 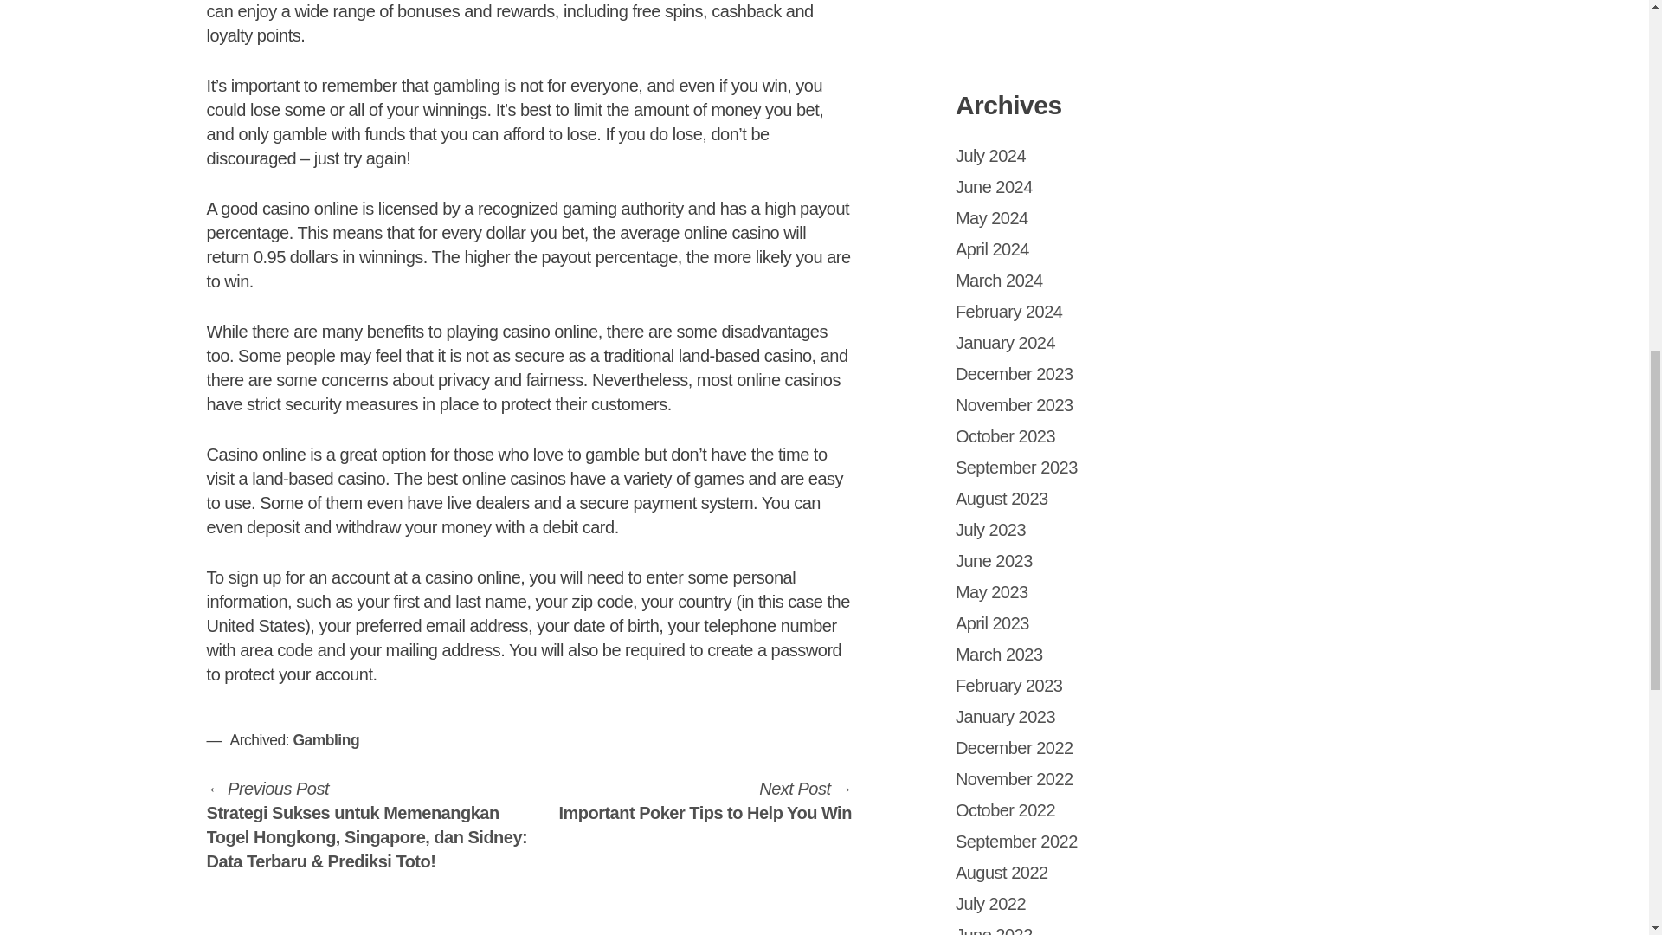 I want to click on April 2023, so click(x=992, y=623).